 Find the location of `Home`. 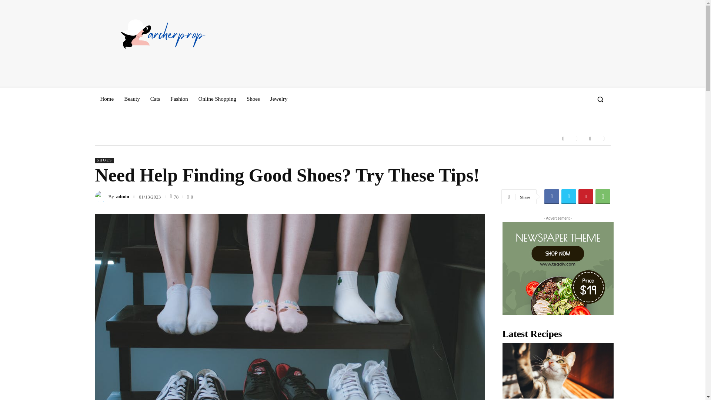

Home is located at coordinates (107, 99).